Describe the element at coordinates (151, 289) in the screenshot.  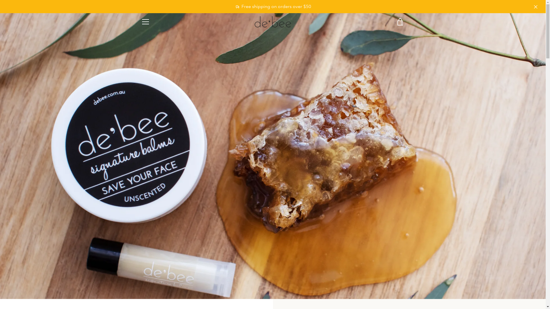
I see `Instagram` at that location.